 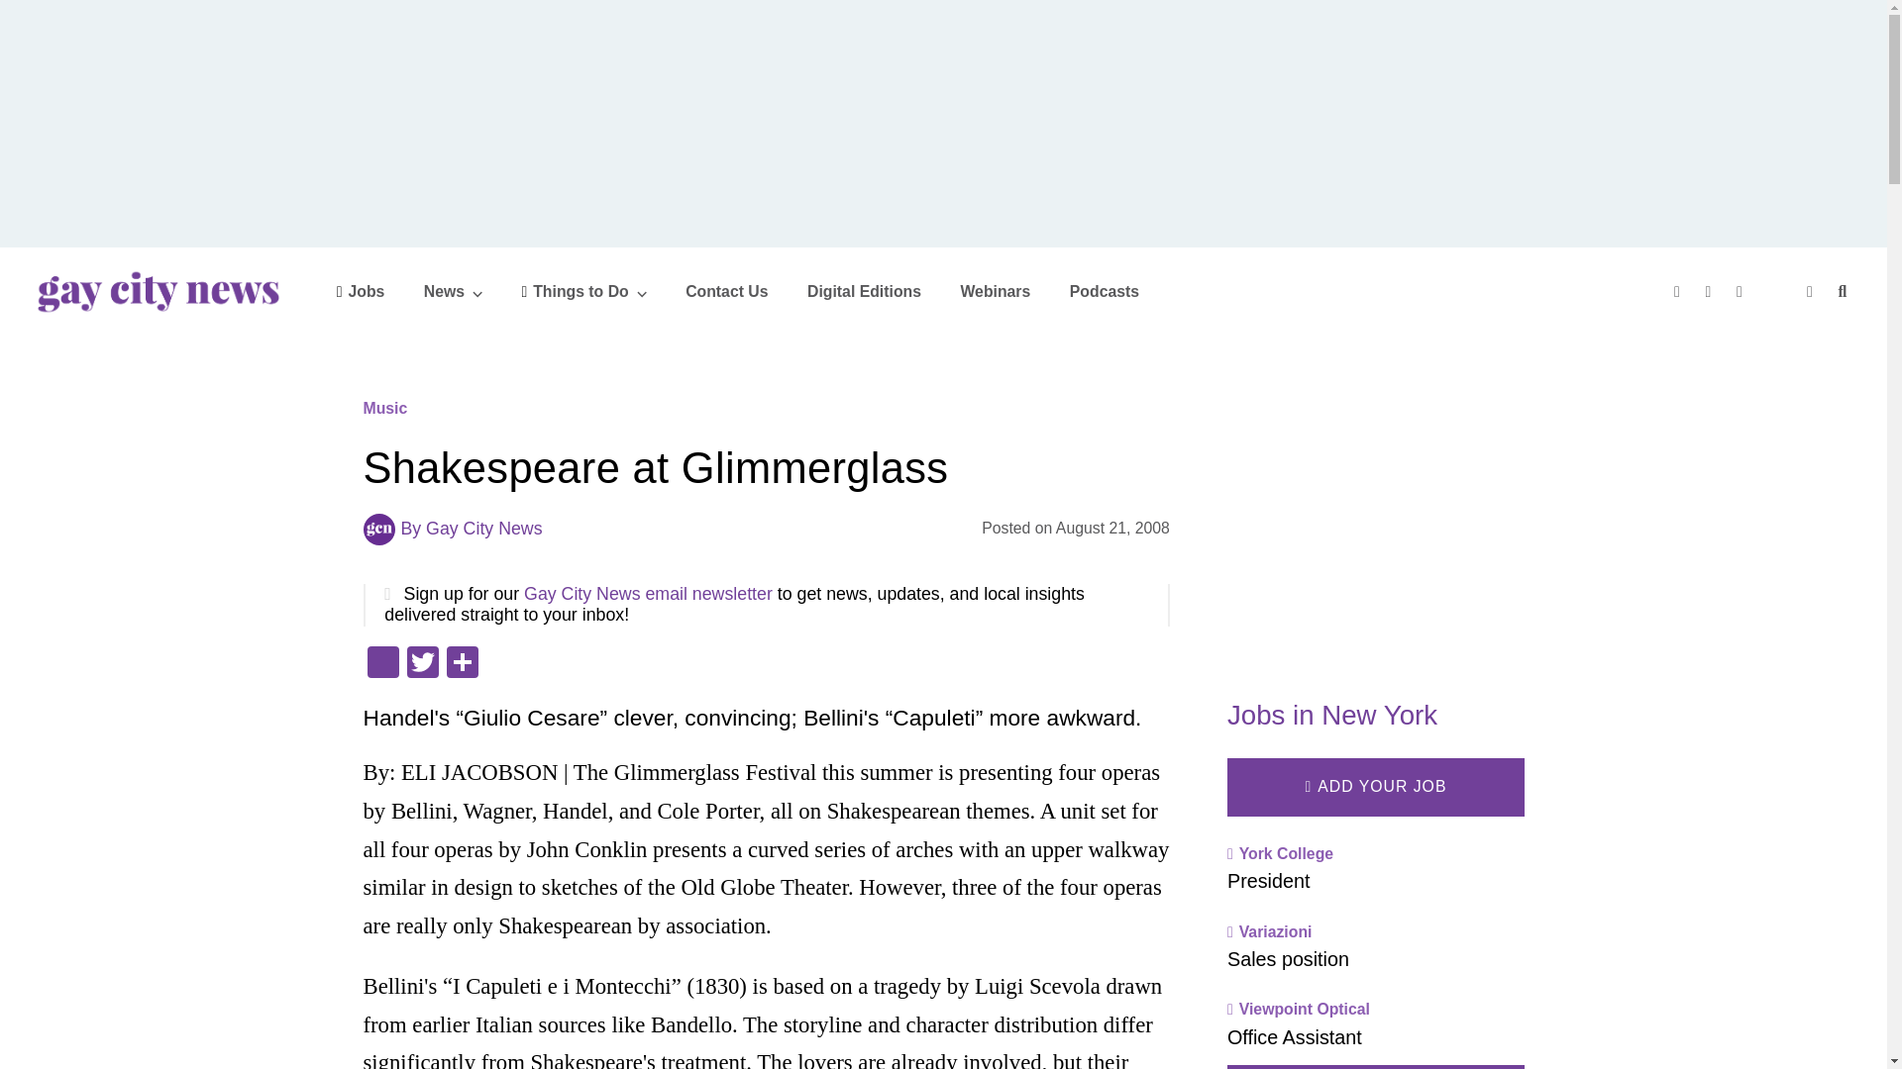 I want to click on Facebook, so click(x=382, y=665).